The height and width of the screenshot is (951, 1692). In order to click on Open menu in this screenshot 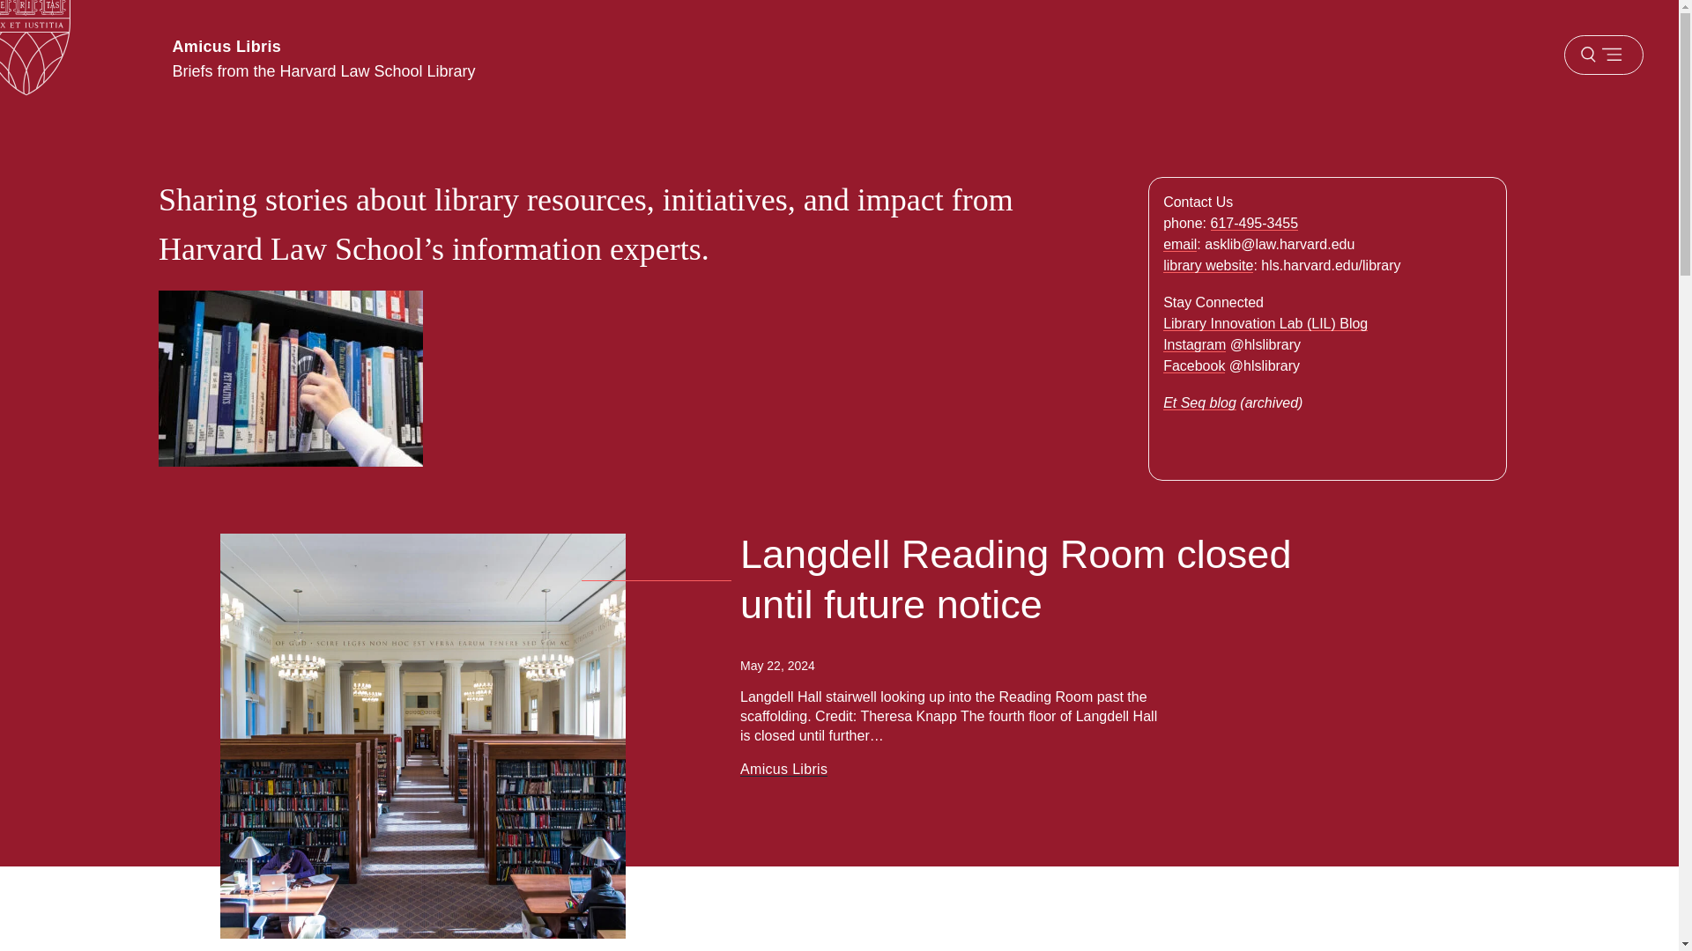, I will do `click(1603, 55)`.